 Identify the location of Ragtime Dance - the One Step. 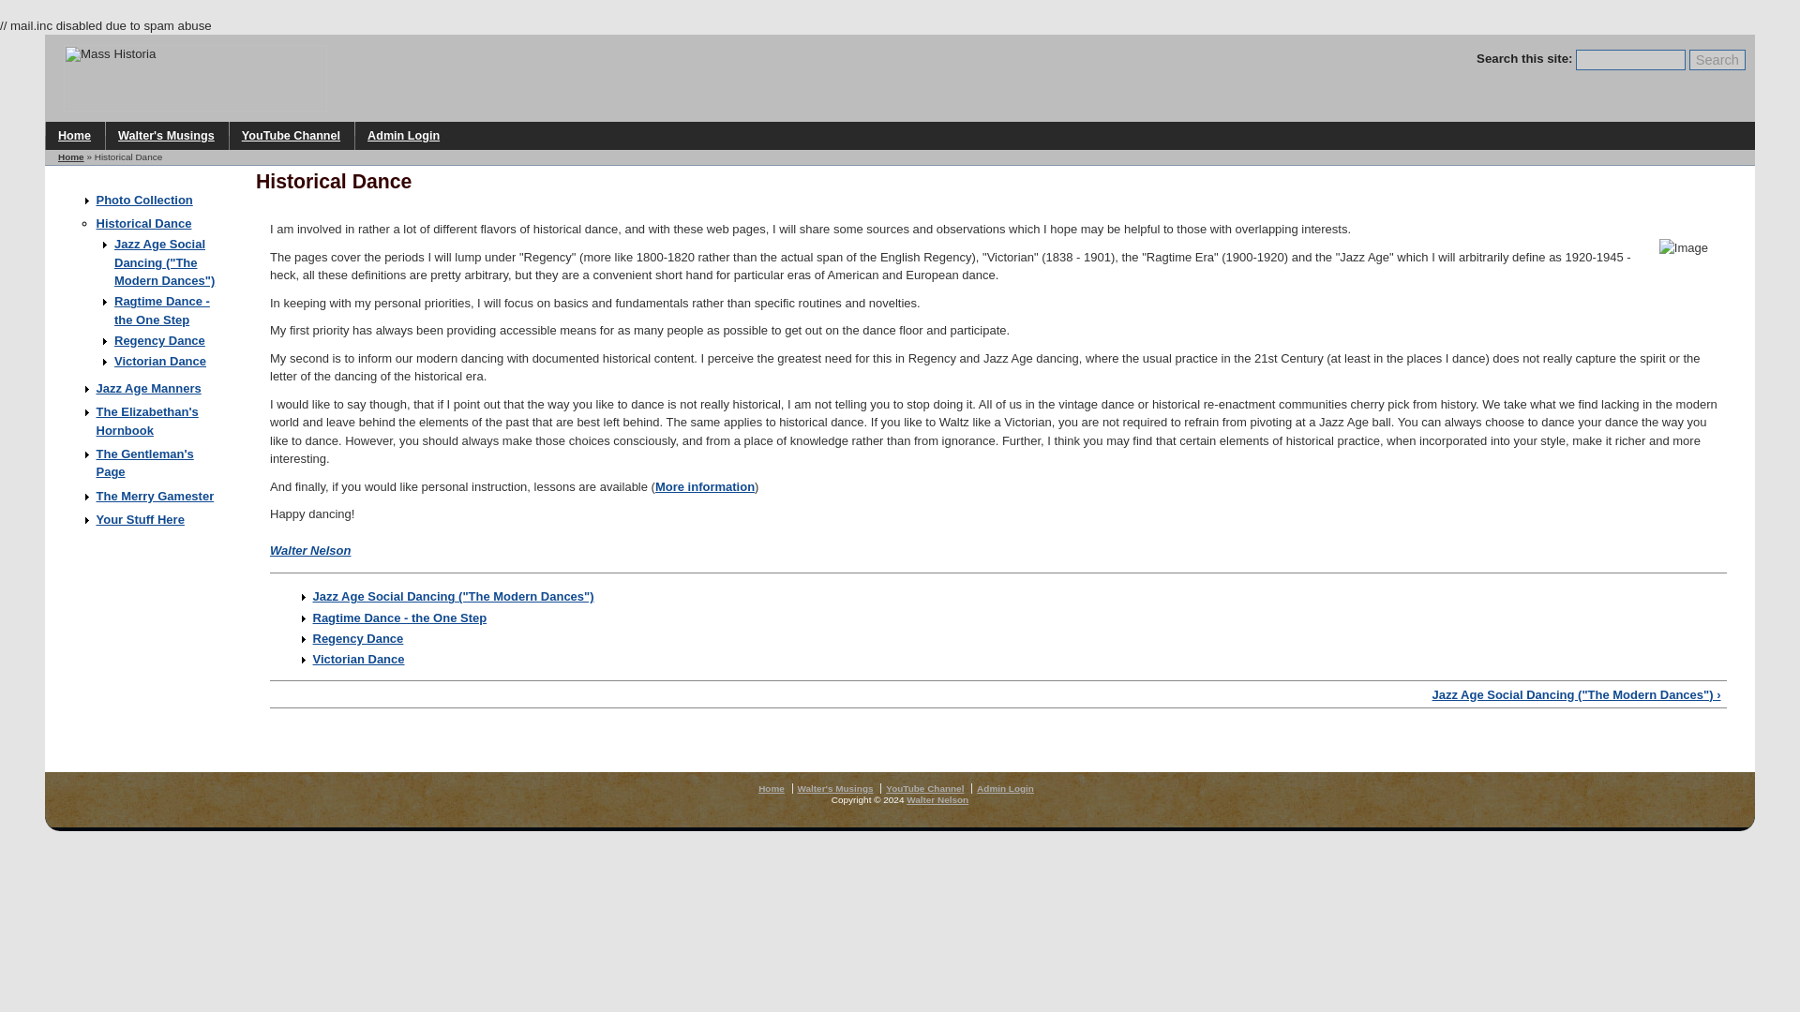
(162, 310).